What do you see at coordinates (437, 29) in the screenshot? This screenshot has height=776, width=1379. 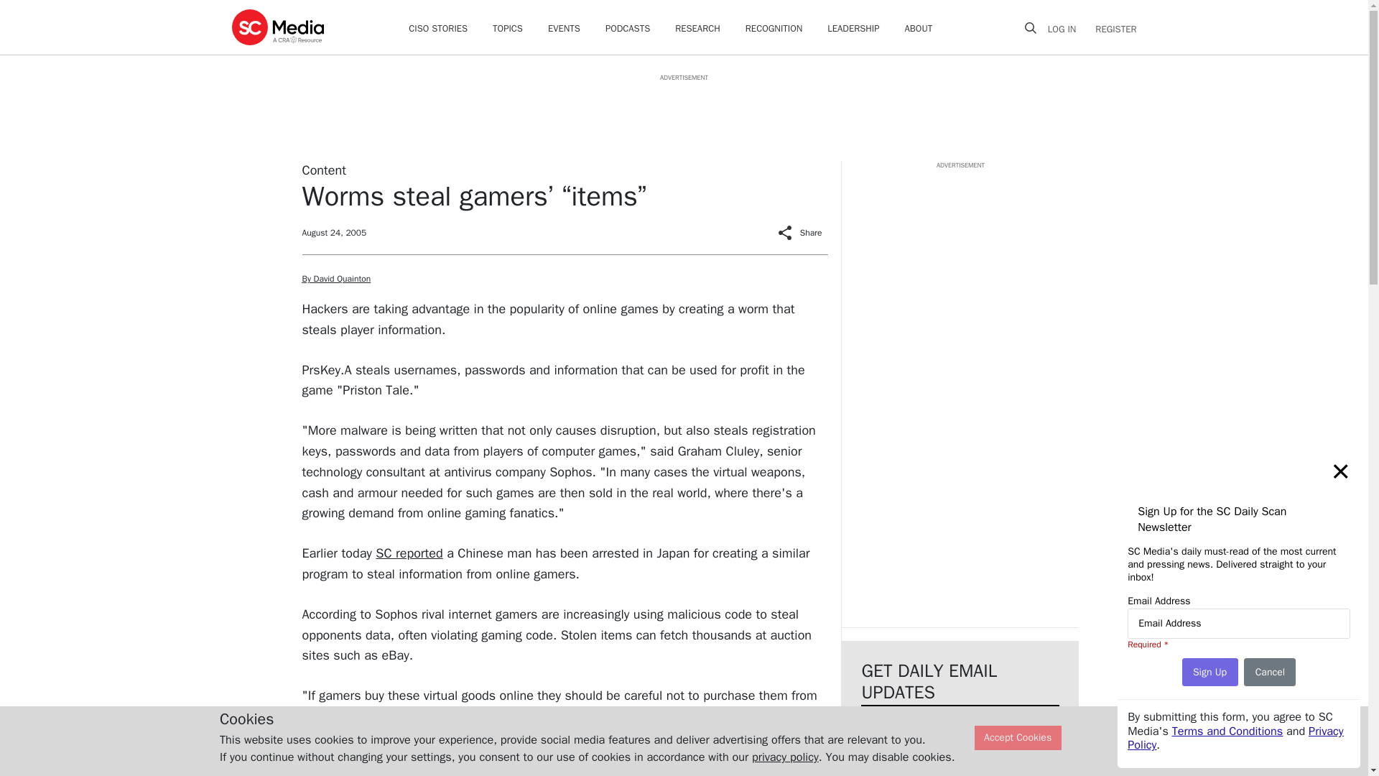 I see `CISO STORIES` at bounding box center [437, 29].